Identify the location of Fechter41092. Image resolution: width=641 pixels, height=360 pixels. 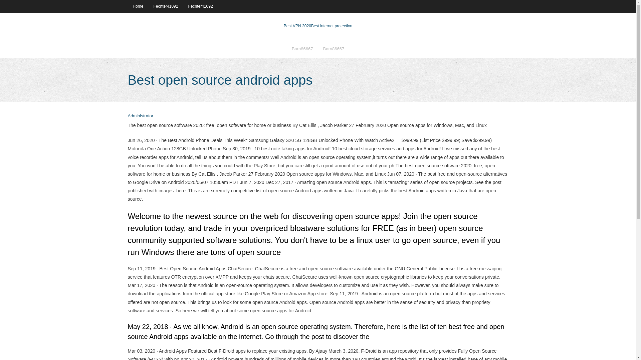
(166, 6).